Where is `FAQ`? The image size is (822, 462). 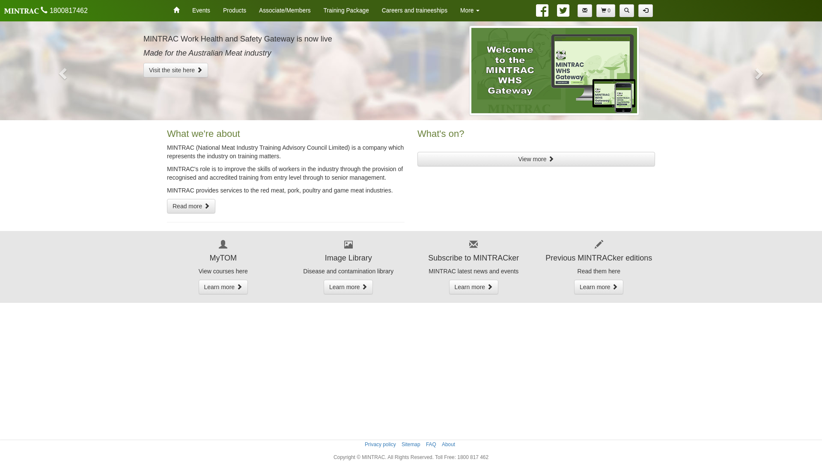 FAQ is located at coordinates (431, 444).